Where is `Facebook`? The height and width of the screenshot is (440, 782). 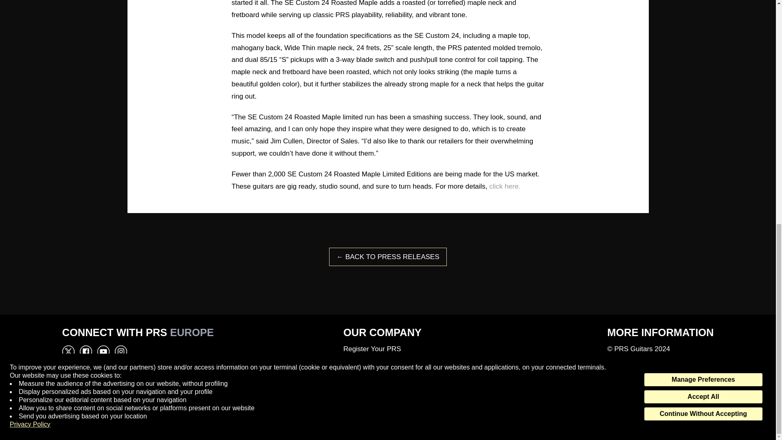
Facebook is located at coordinates (86, 351).